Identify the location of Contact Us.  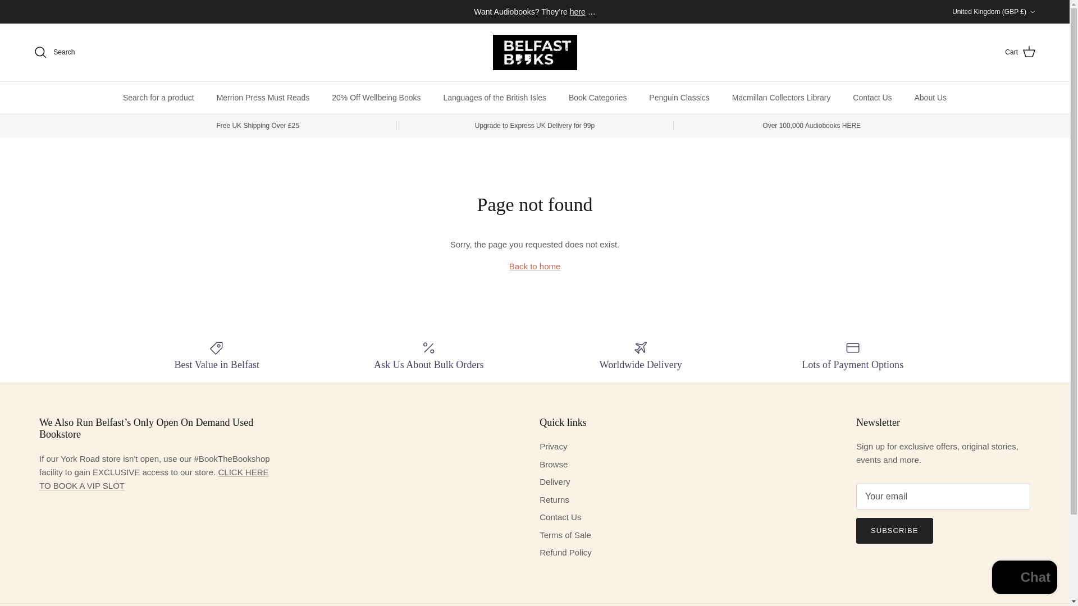
(872, 98).